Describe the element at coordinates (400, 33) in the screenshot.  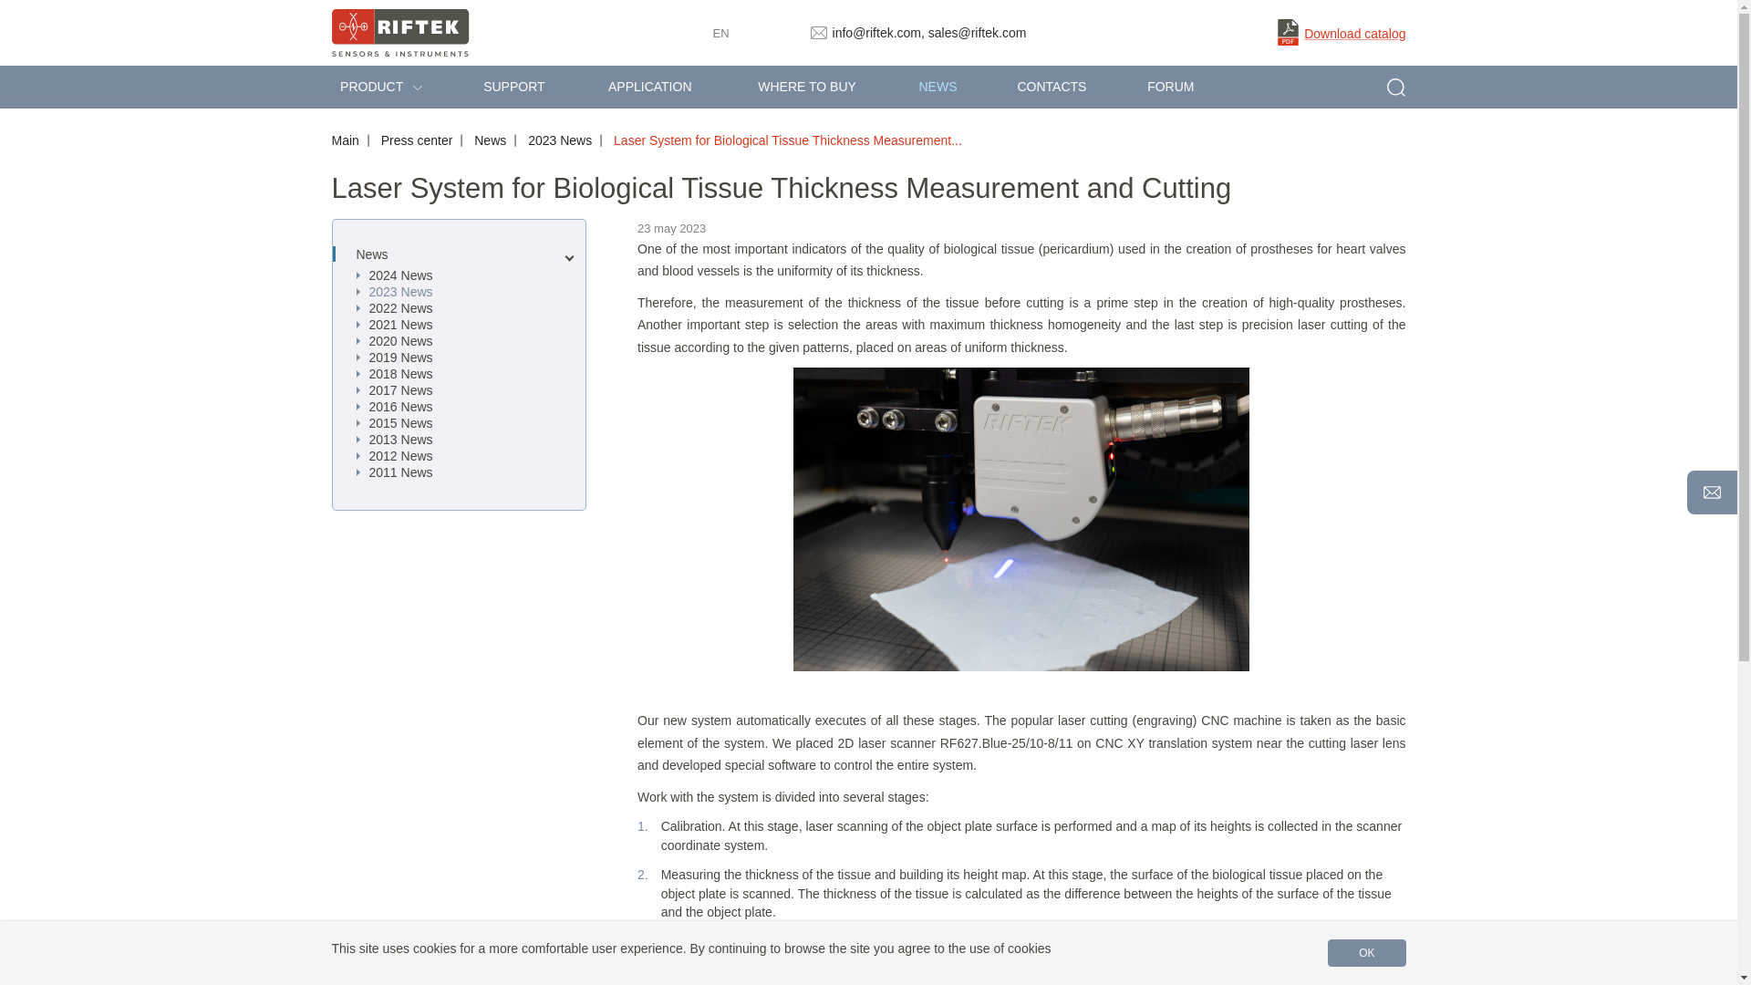
I see `RIFTEK LLC` at that location.